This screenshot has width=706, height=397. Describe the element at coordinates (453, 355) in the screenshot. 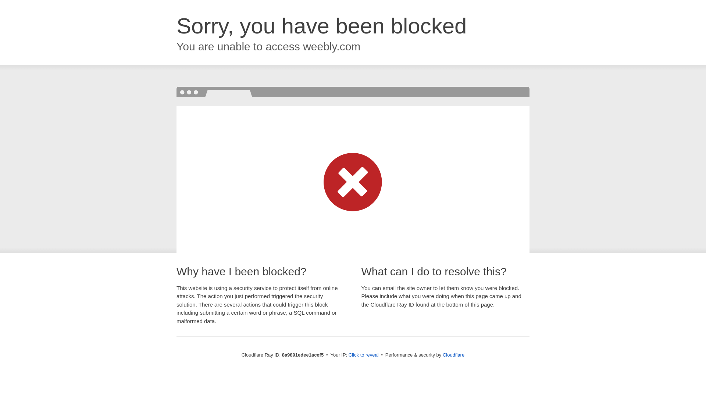

I see `Cloudflare` at that location.